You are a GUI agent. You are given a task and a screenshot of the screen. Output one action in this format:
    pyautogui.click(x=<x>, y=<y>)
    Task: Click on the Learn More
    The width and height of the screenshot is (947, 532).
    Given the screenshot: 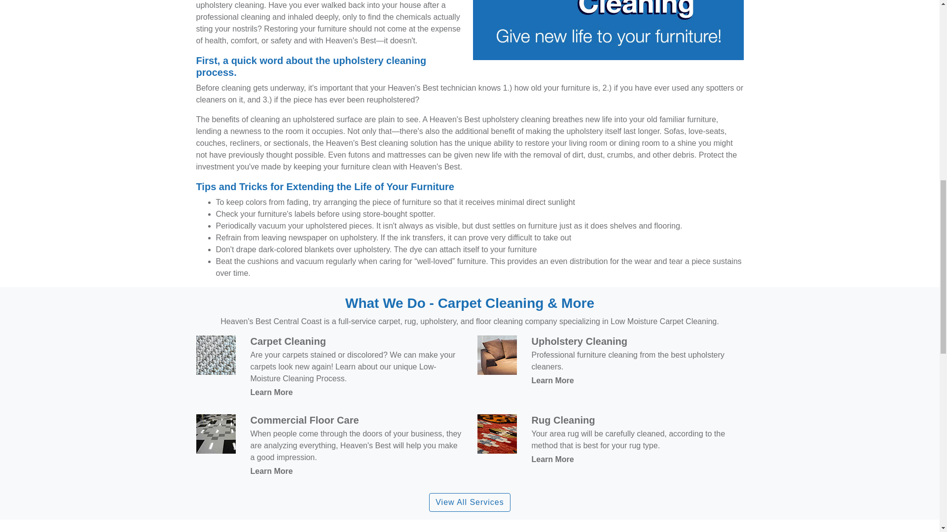 What is the action you would take?
    pyautogui.click(x=552, y=380)
    